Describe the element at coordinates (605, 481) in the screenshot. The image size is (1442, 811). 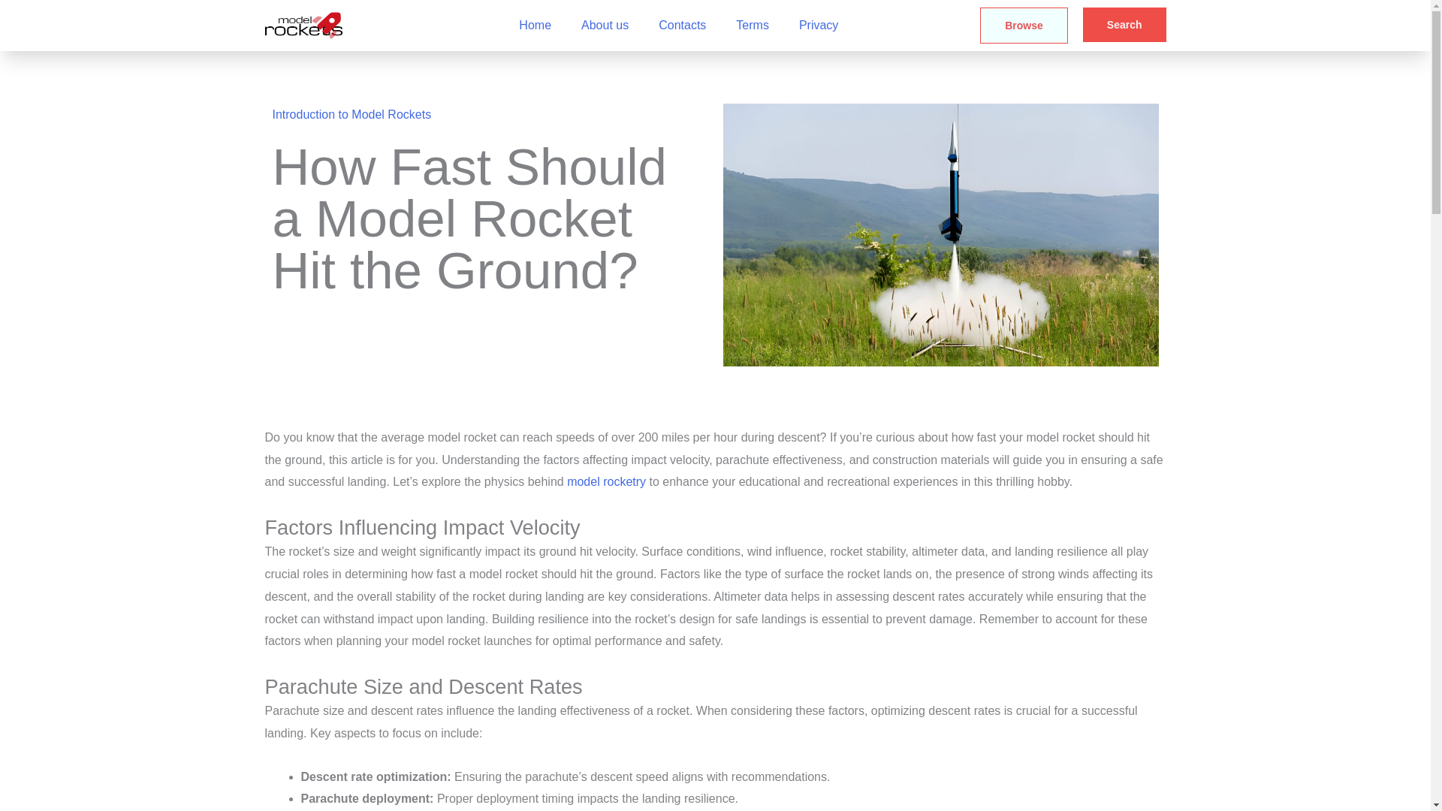
I see `model rocketry` at that location.